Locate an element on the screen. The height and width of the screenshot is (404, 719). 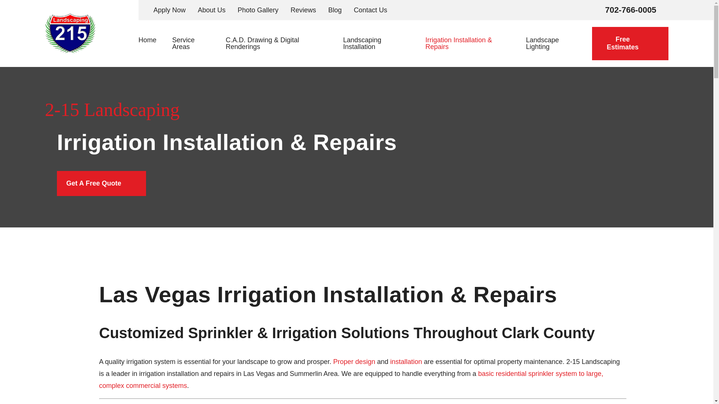
Blog is located at coordinates (335, 10).